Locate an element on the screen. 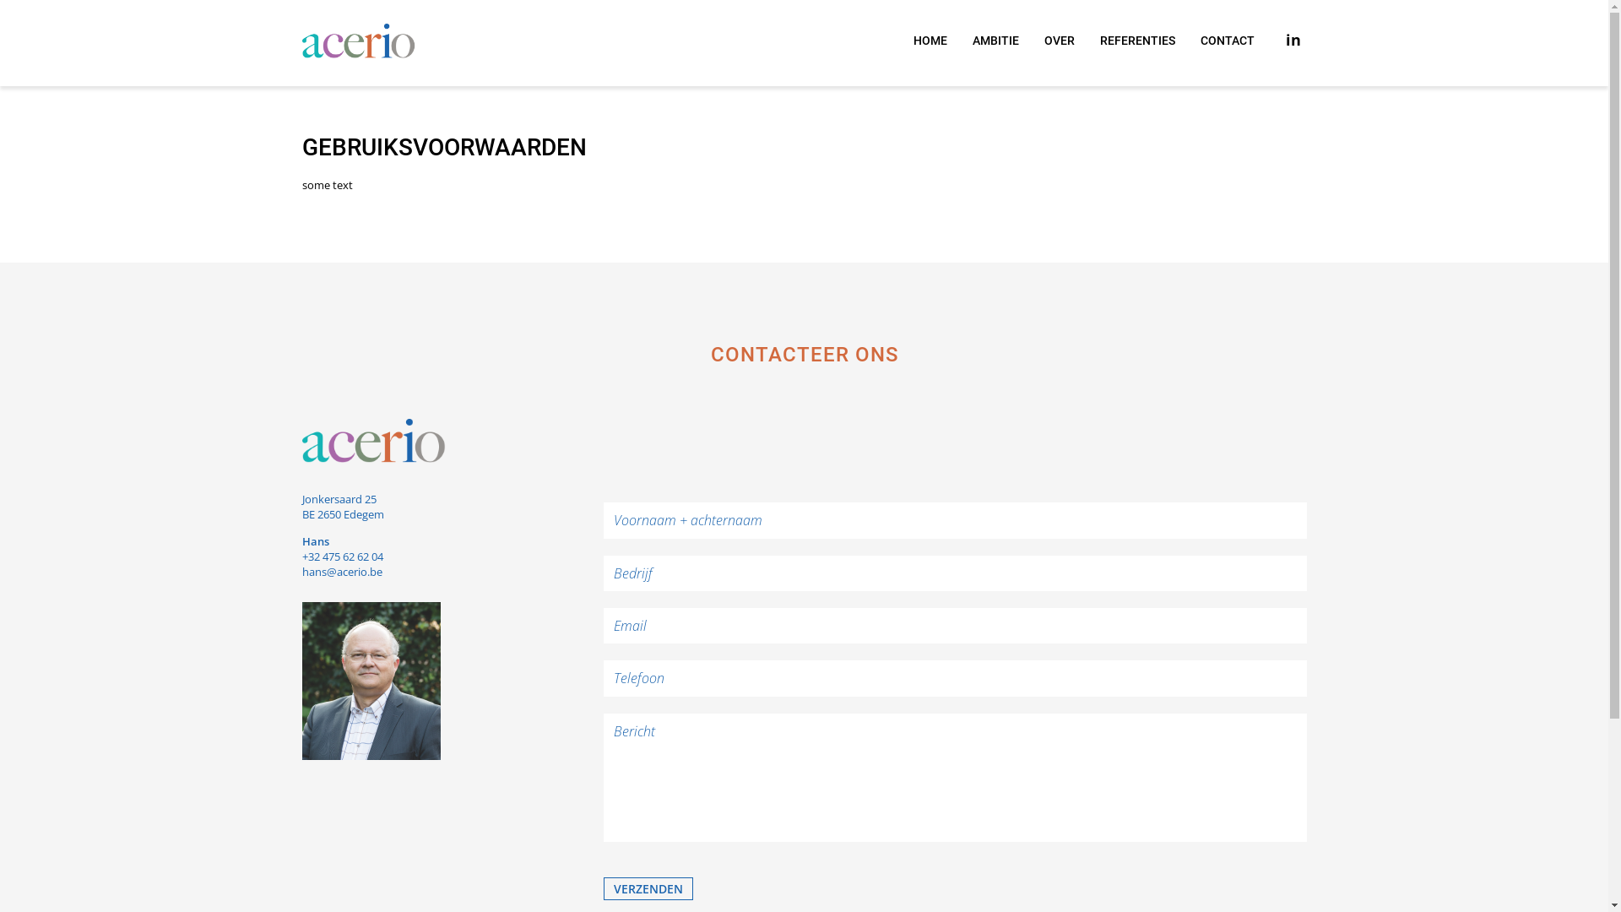 This screenshot has width=1621, height=912. in is located at coordinates (1293, 40).